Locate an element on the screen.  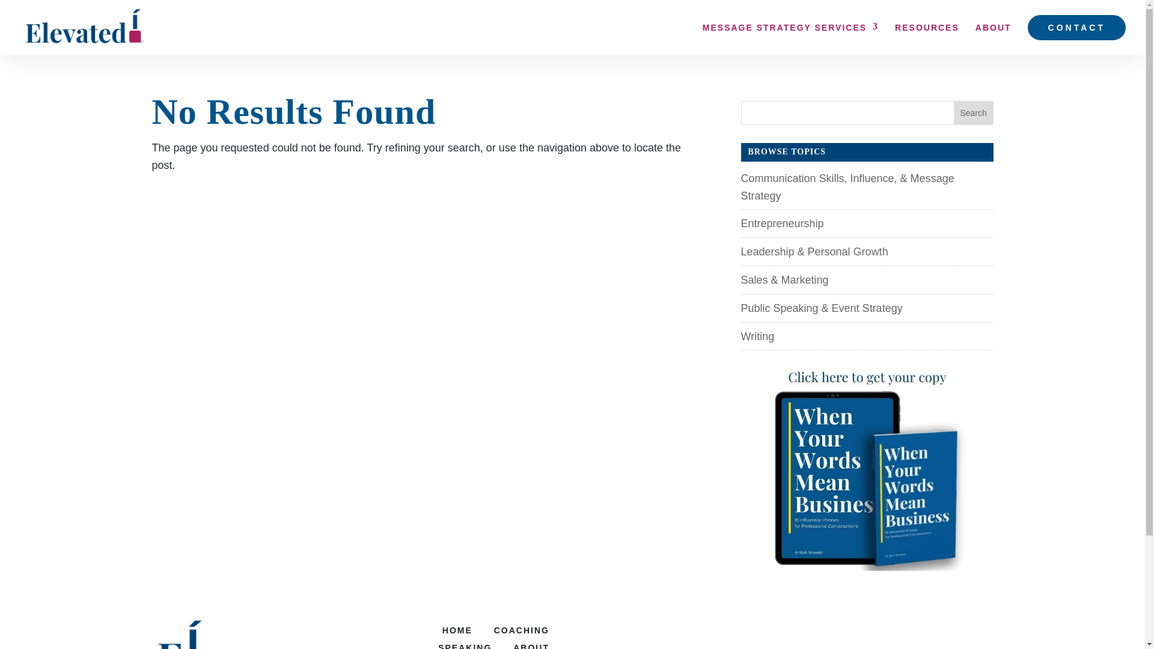
Search is located at coordinates (974, 113).